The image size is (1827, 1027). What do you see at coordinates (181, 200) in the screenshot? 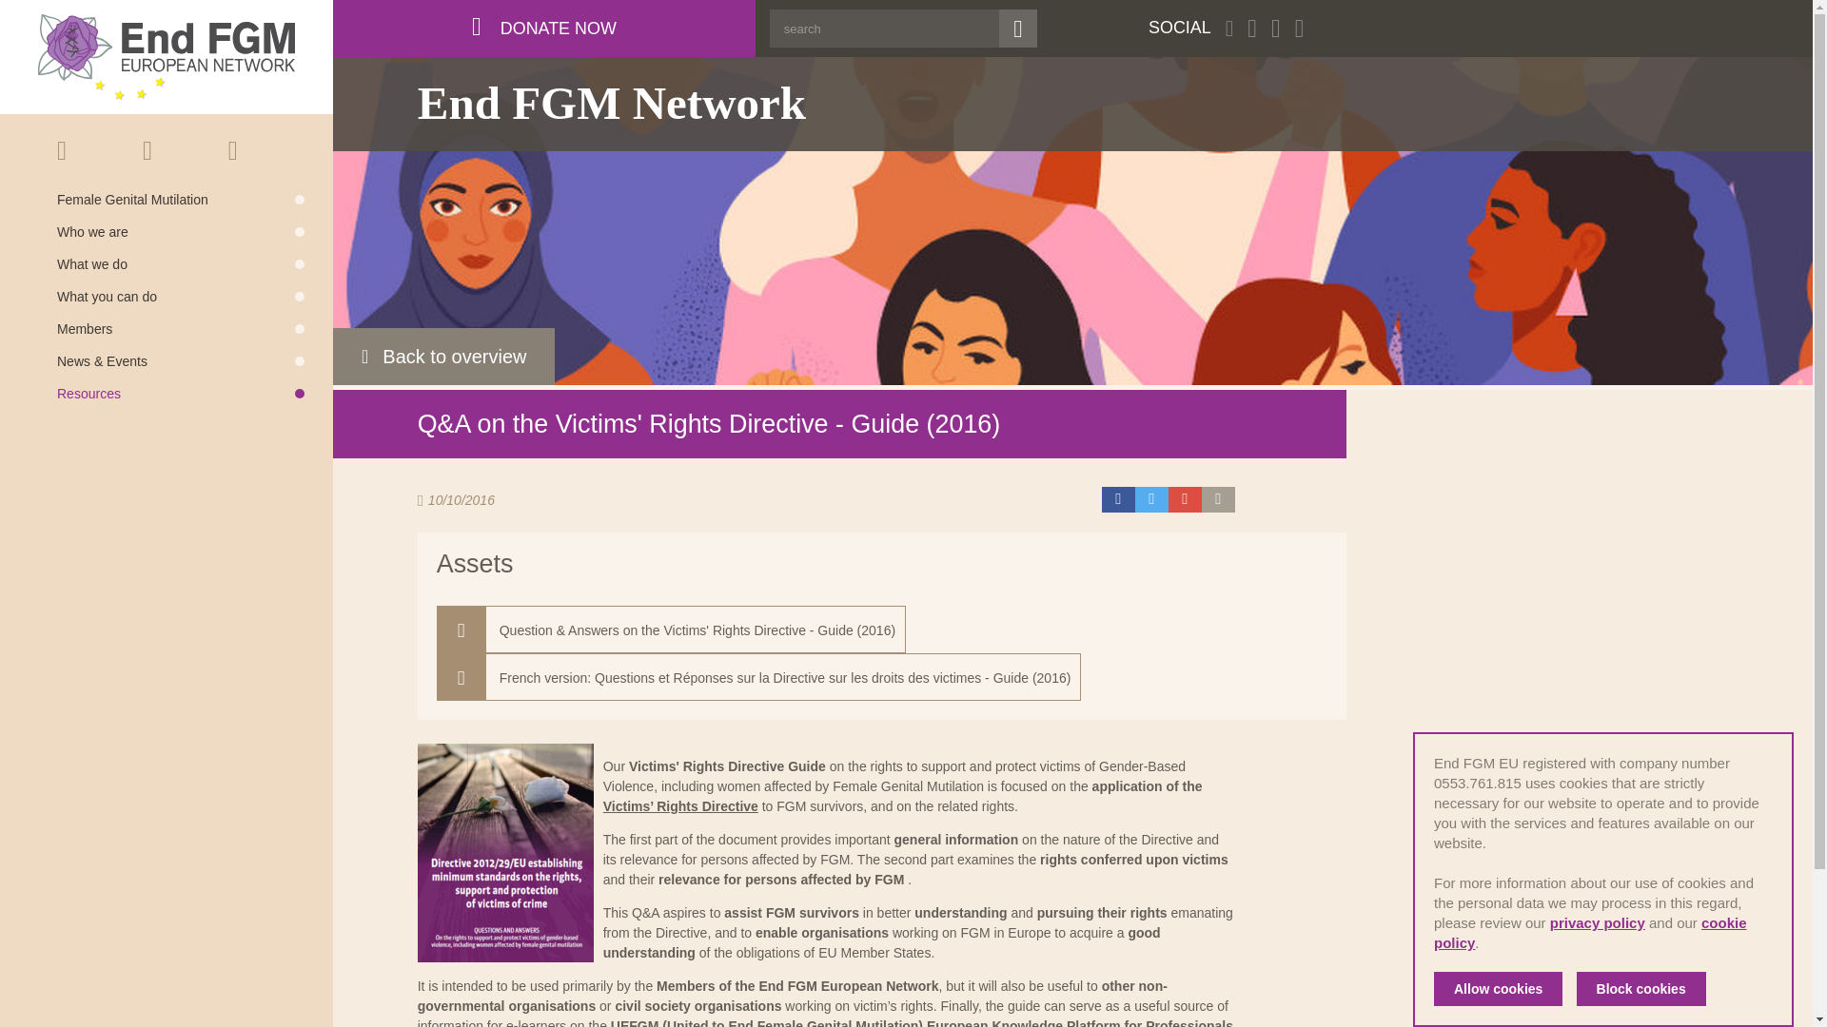
I see `Female Genital Mutilation` at bounding box center [181, 200].